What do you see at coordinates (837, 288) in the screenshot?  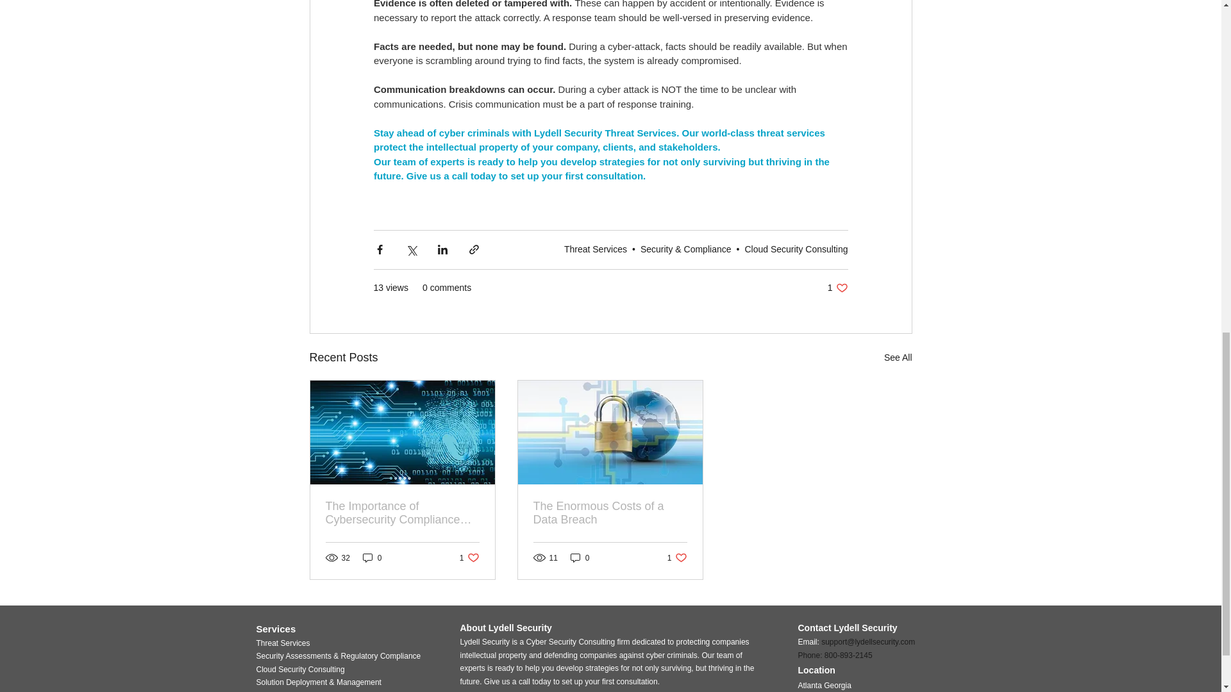 I see `Threat Services` at bounding box center [837, 288].